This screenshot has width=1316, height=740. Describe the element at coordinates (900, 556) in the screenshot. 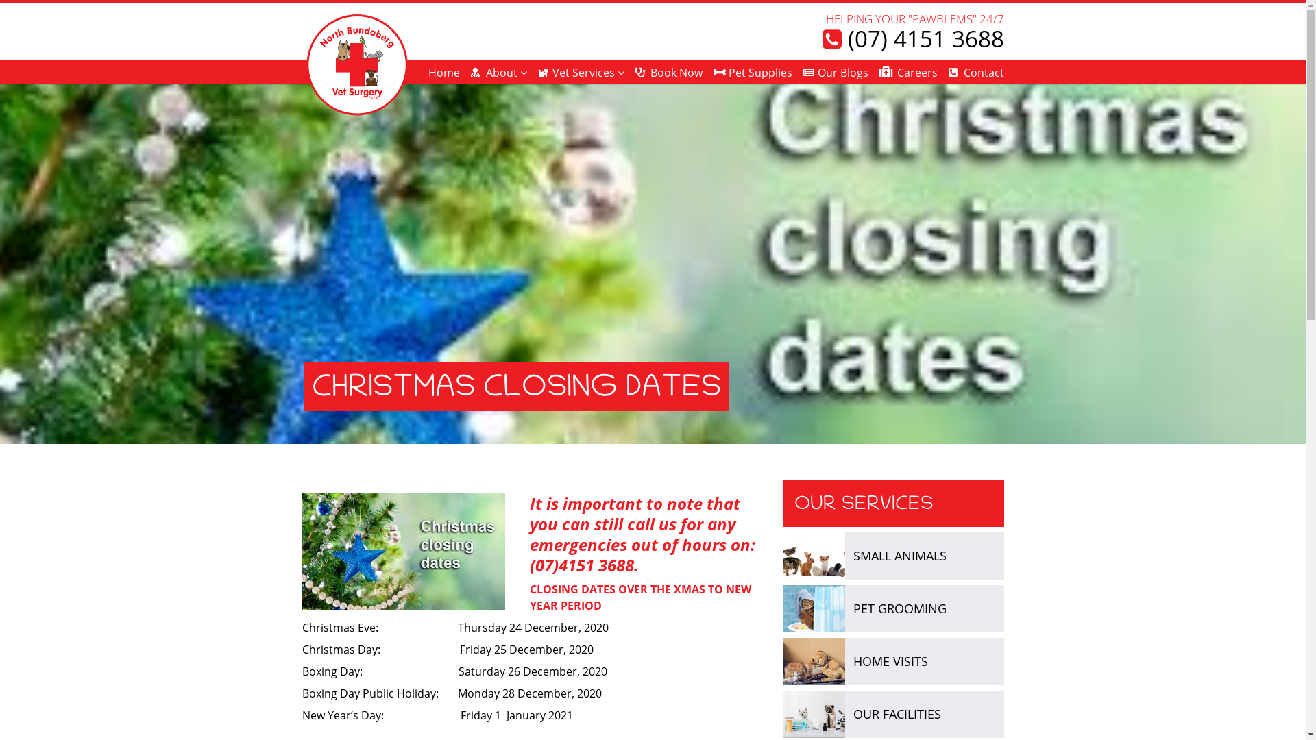

I see `SMALL ANIMALS` at that location.